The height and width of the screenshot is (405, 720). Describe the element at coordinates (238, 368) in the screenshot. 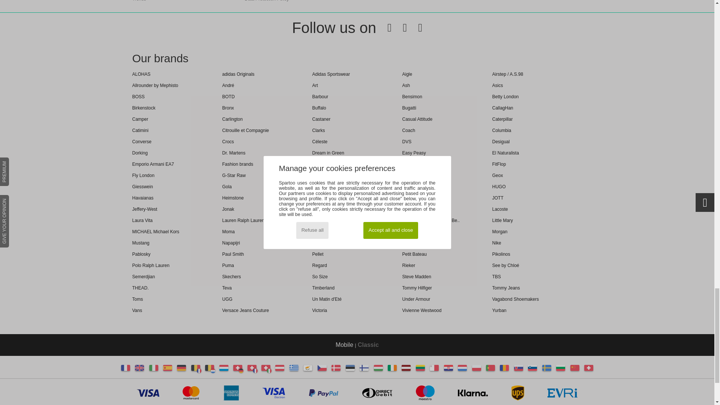

I see `Schweiz` at that location.